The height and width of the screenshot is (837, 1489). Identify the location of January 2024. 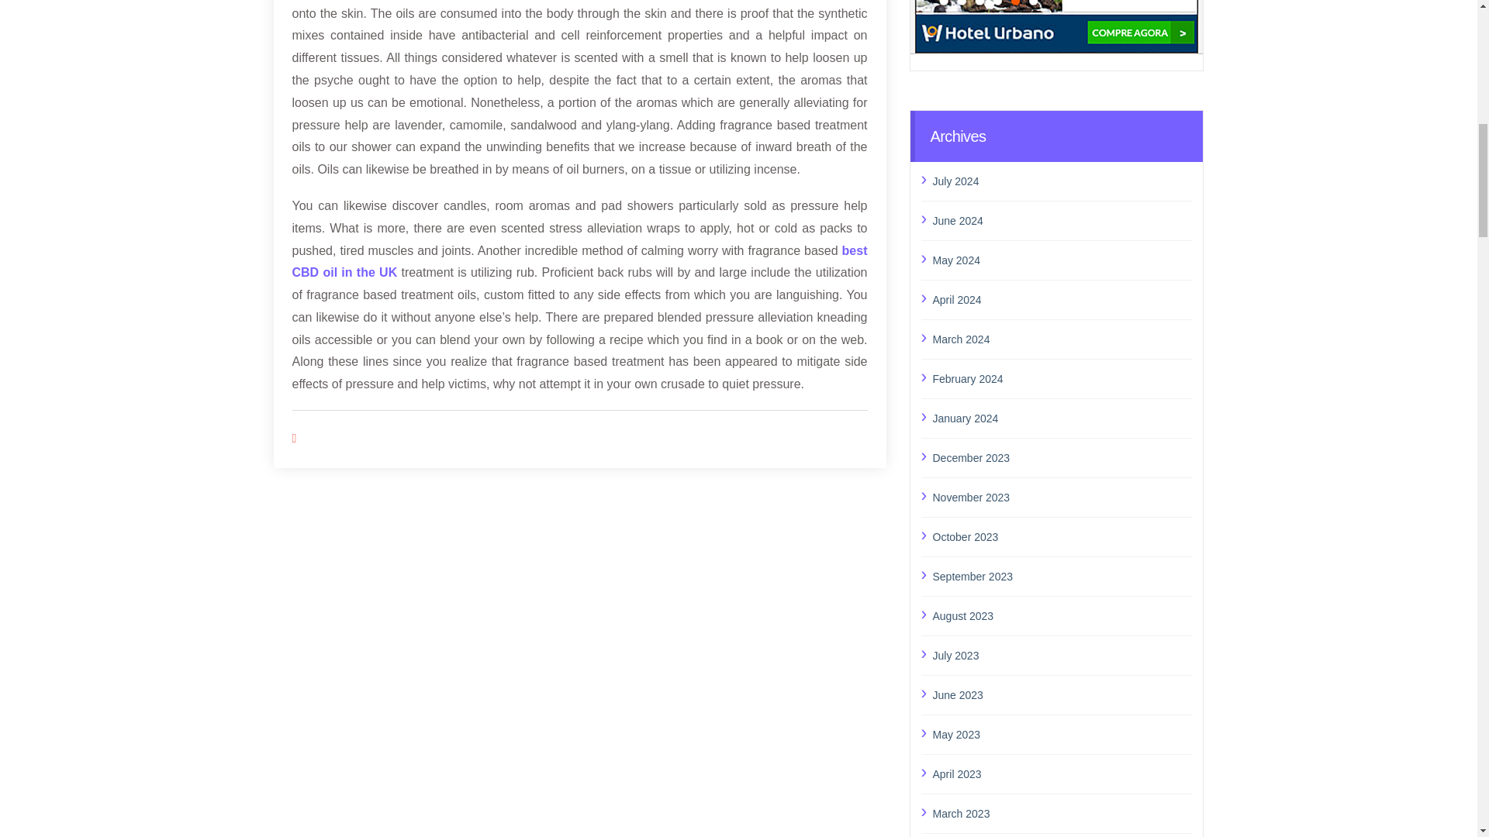
(1062, 418).